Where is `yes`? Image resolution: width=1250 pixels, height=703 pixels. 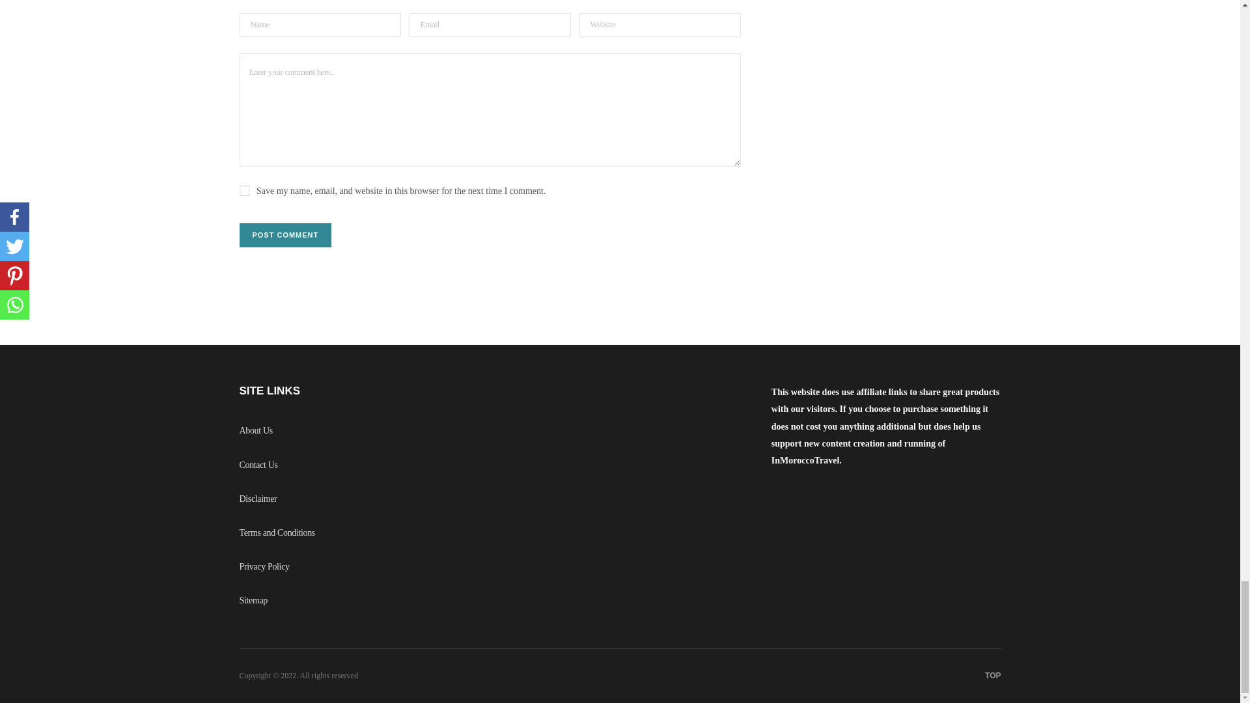
yes is located at coordinates (245, 191).